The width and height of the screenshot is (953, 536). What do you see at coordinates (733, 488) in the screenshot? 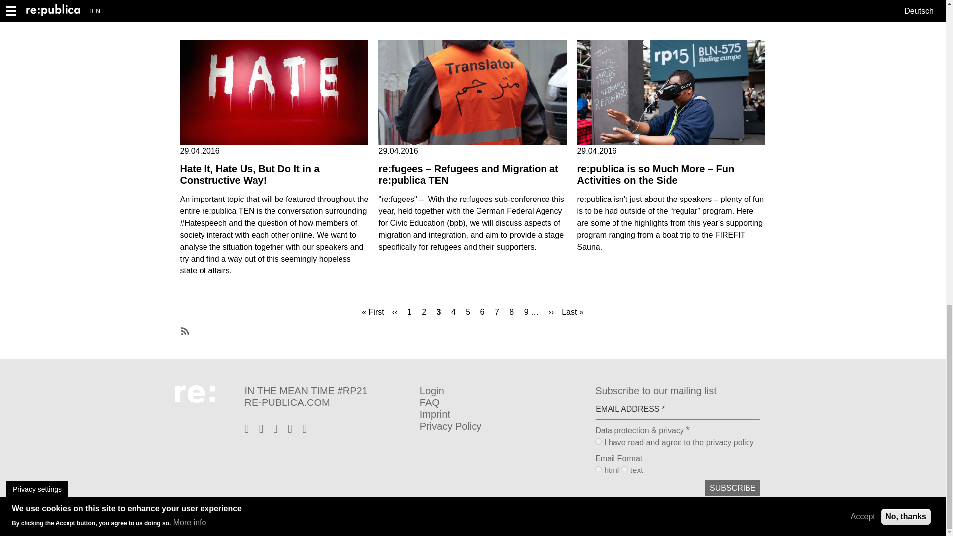
I see `Subscribe` at bounding box center [733, 488].